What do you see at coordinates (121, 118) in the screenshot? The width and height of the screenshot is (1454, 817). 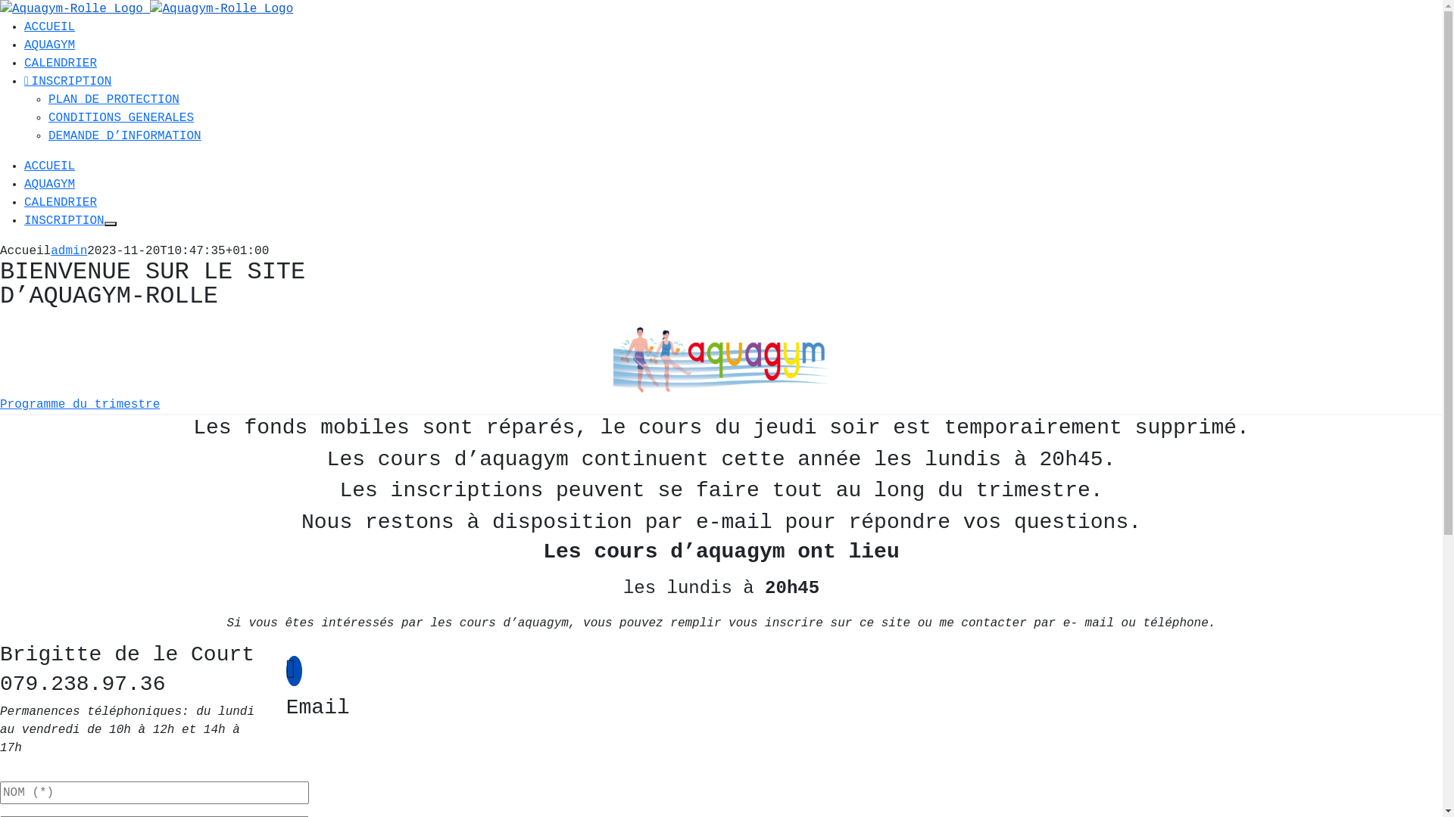 I see `CONDITIONS GENERALES` at bounding box center [121, 118].